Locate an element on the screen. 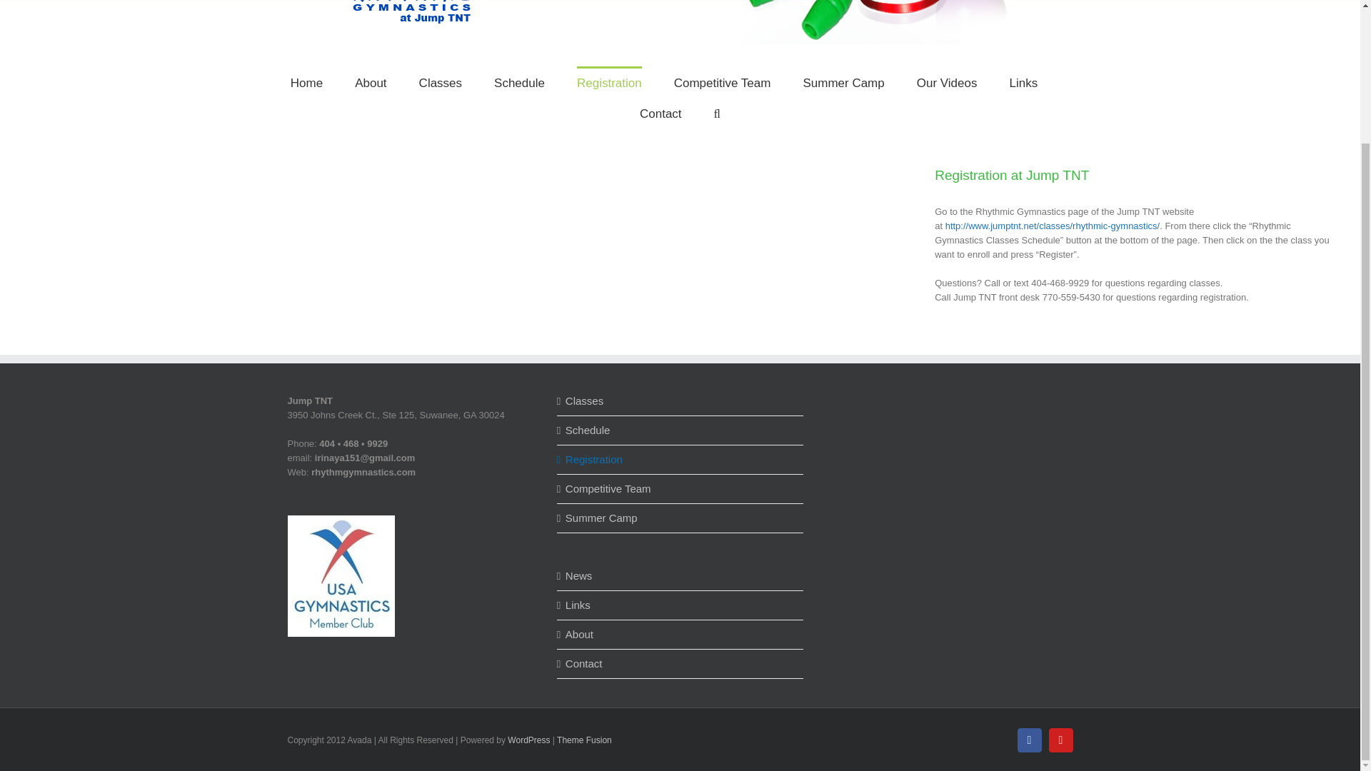 The height and width of the screenshot is (771, 1371). Links is located at coordinates (681, 605).